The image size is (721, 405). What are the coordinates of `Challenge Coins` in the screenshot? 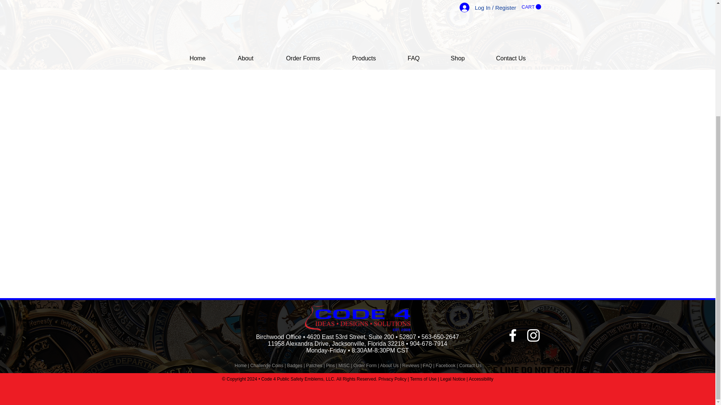 It's located at (267, 365).